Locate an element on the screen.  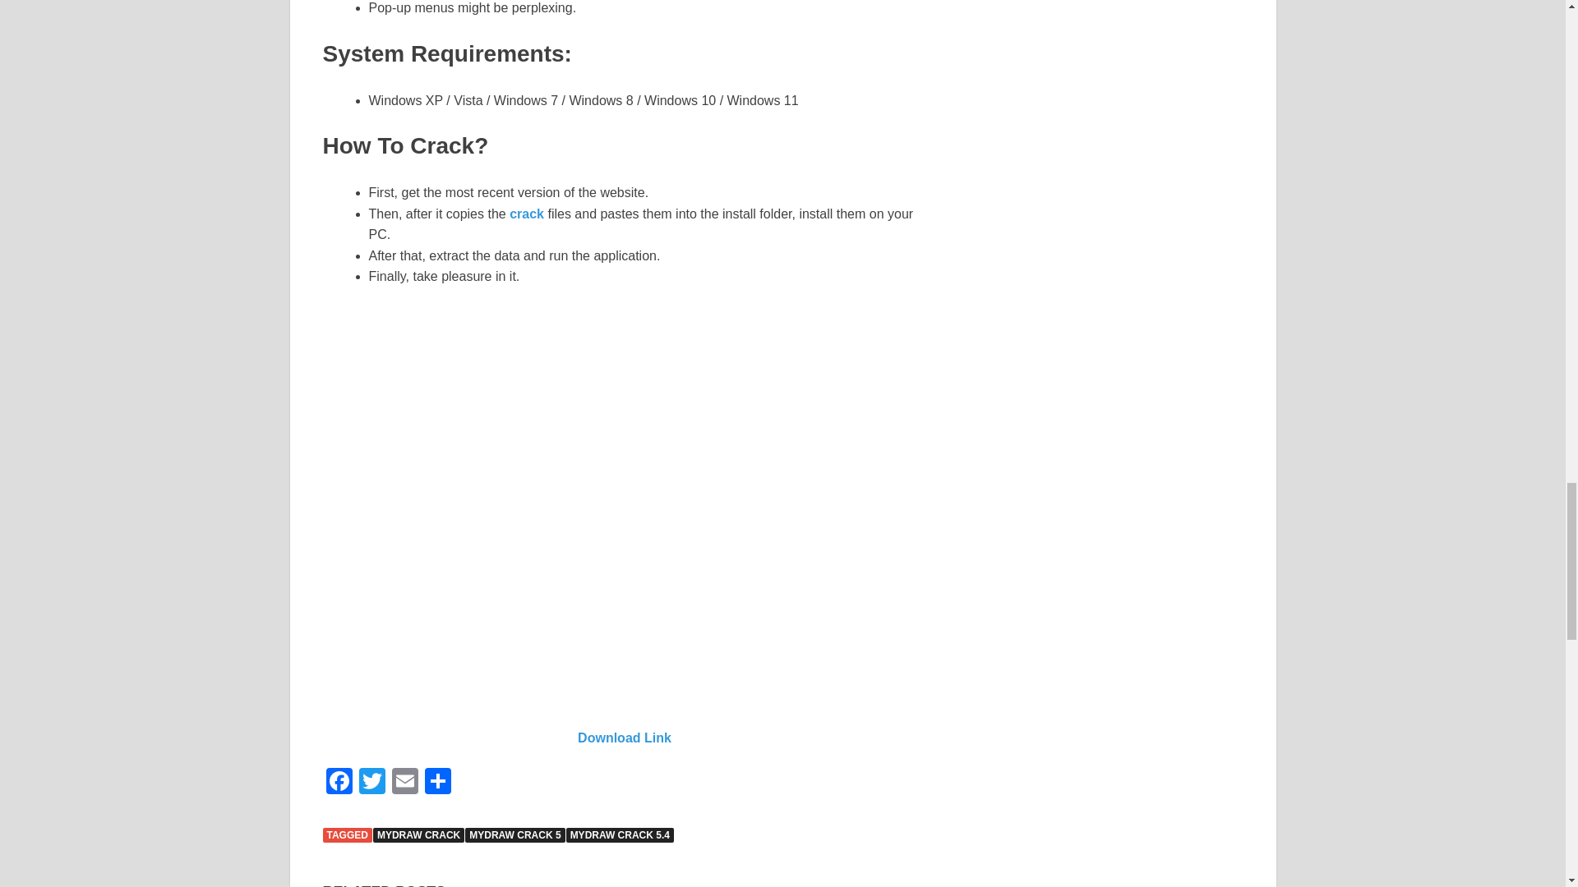
Facebook is located at coordinates (339, 784).